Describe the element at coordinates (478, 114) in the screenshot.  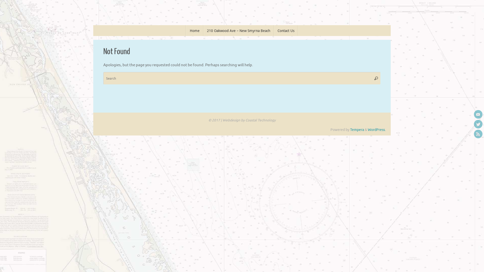
I see `YouTube` at that location.